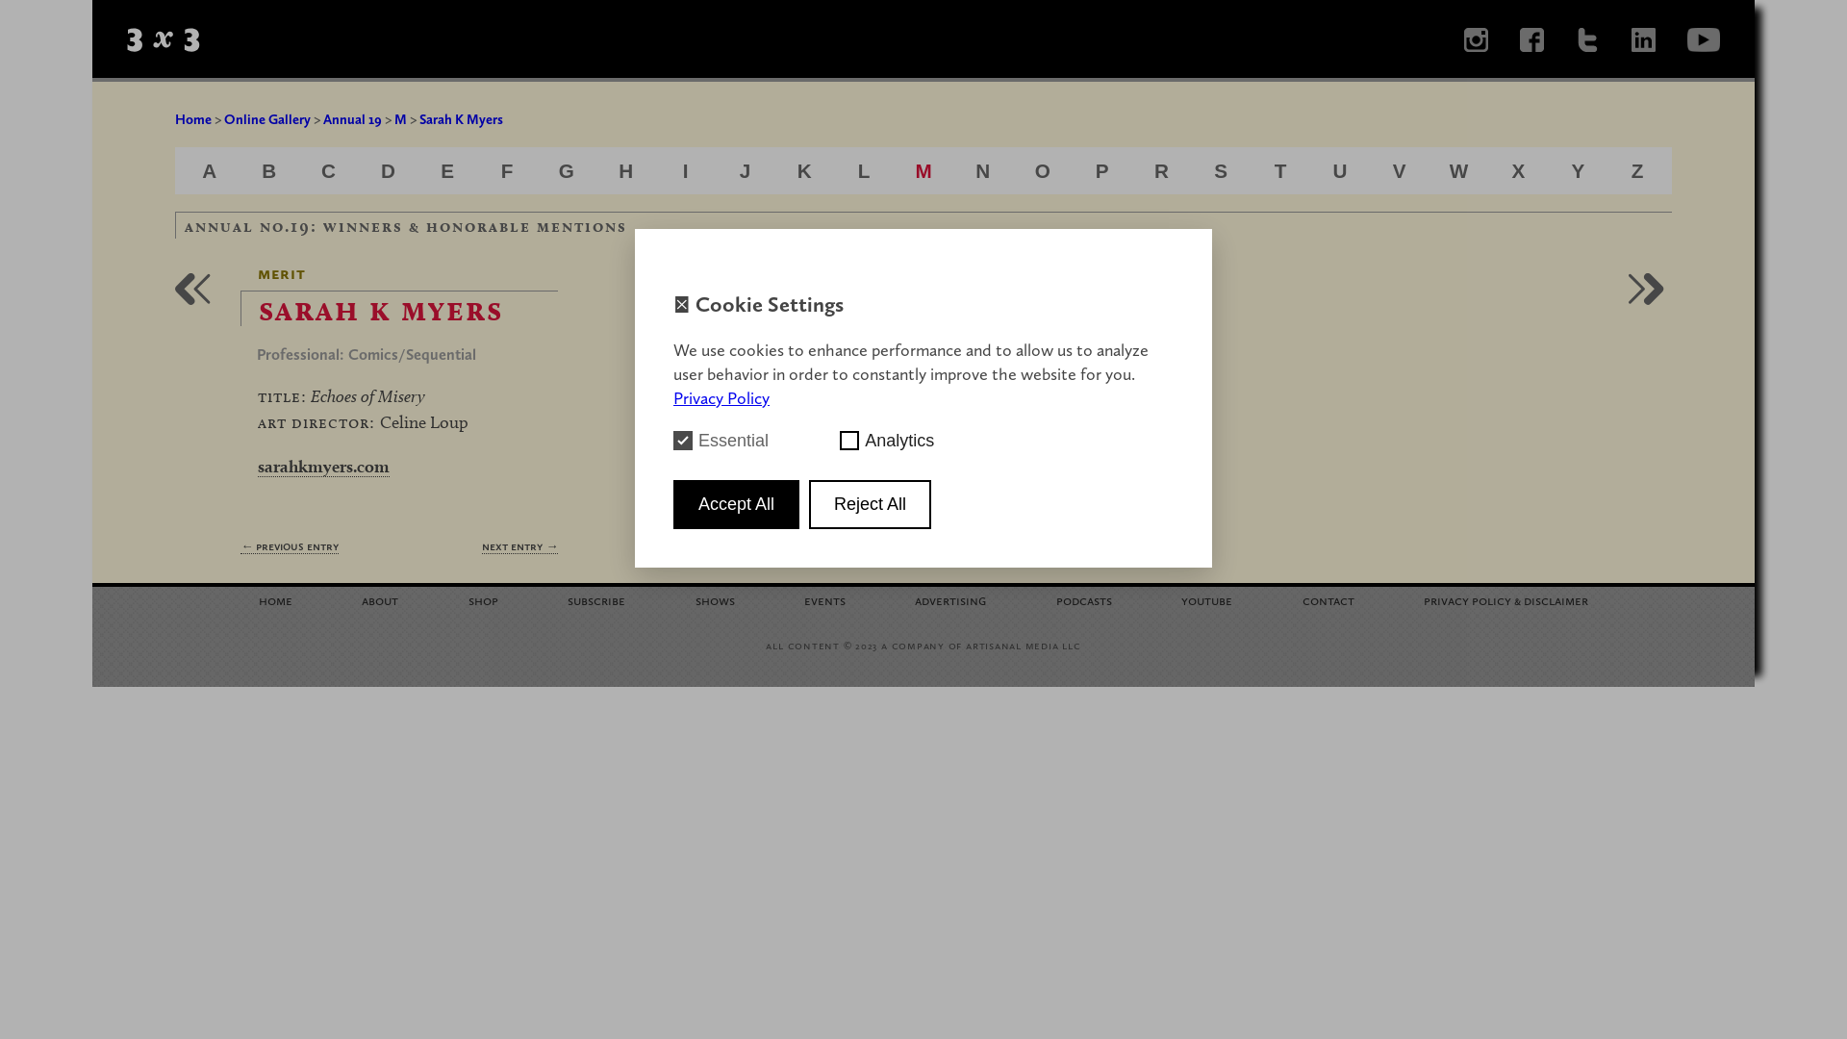  I want to click on G, so click(567, 171).